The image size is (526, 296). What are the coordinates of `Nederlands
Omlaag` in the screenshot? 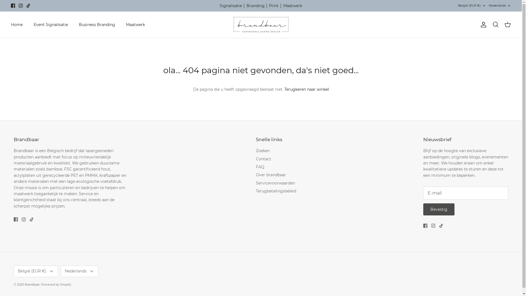 It's located at (79, 271).